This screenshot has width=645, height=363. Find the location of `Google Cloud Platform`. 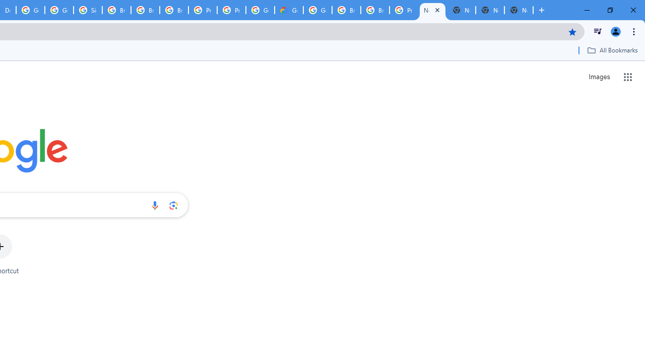

Google Cloud Platform is located at coordinates (30, 10).